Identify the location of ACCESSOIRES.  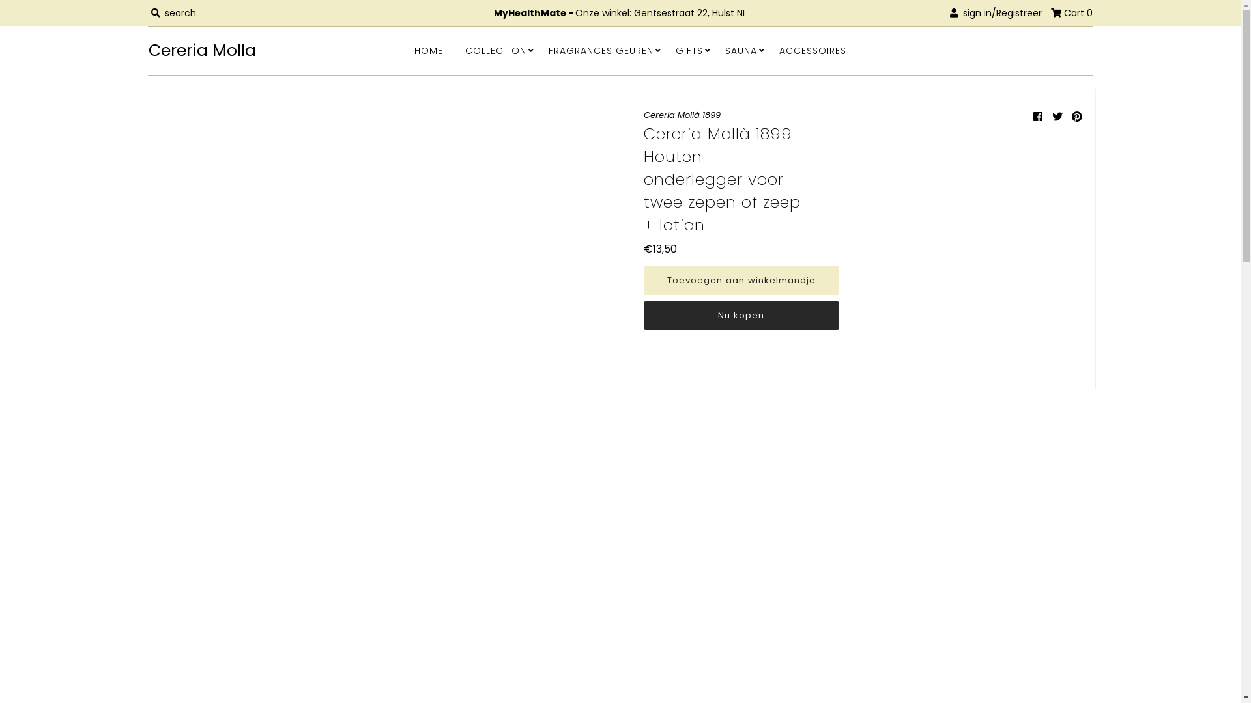
(813, 51).